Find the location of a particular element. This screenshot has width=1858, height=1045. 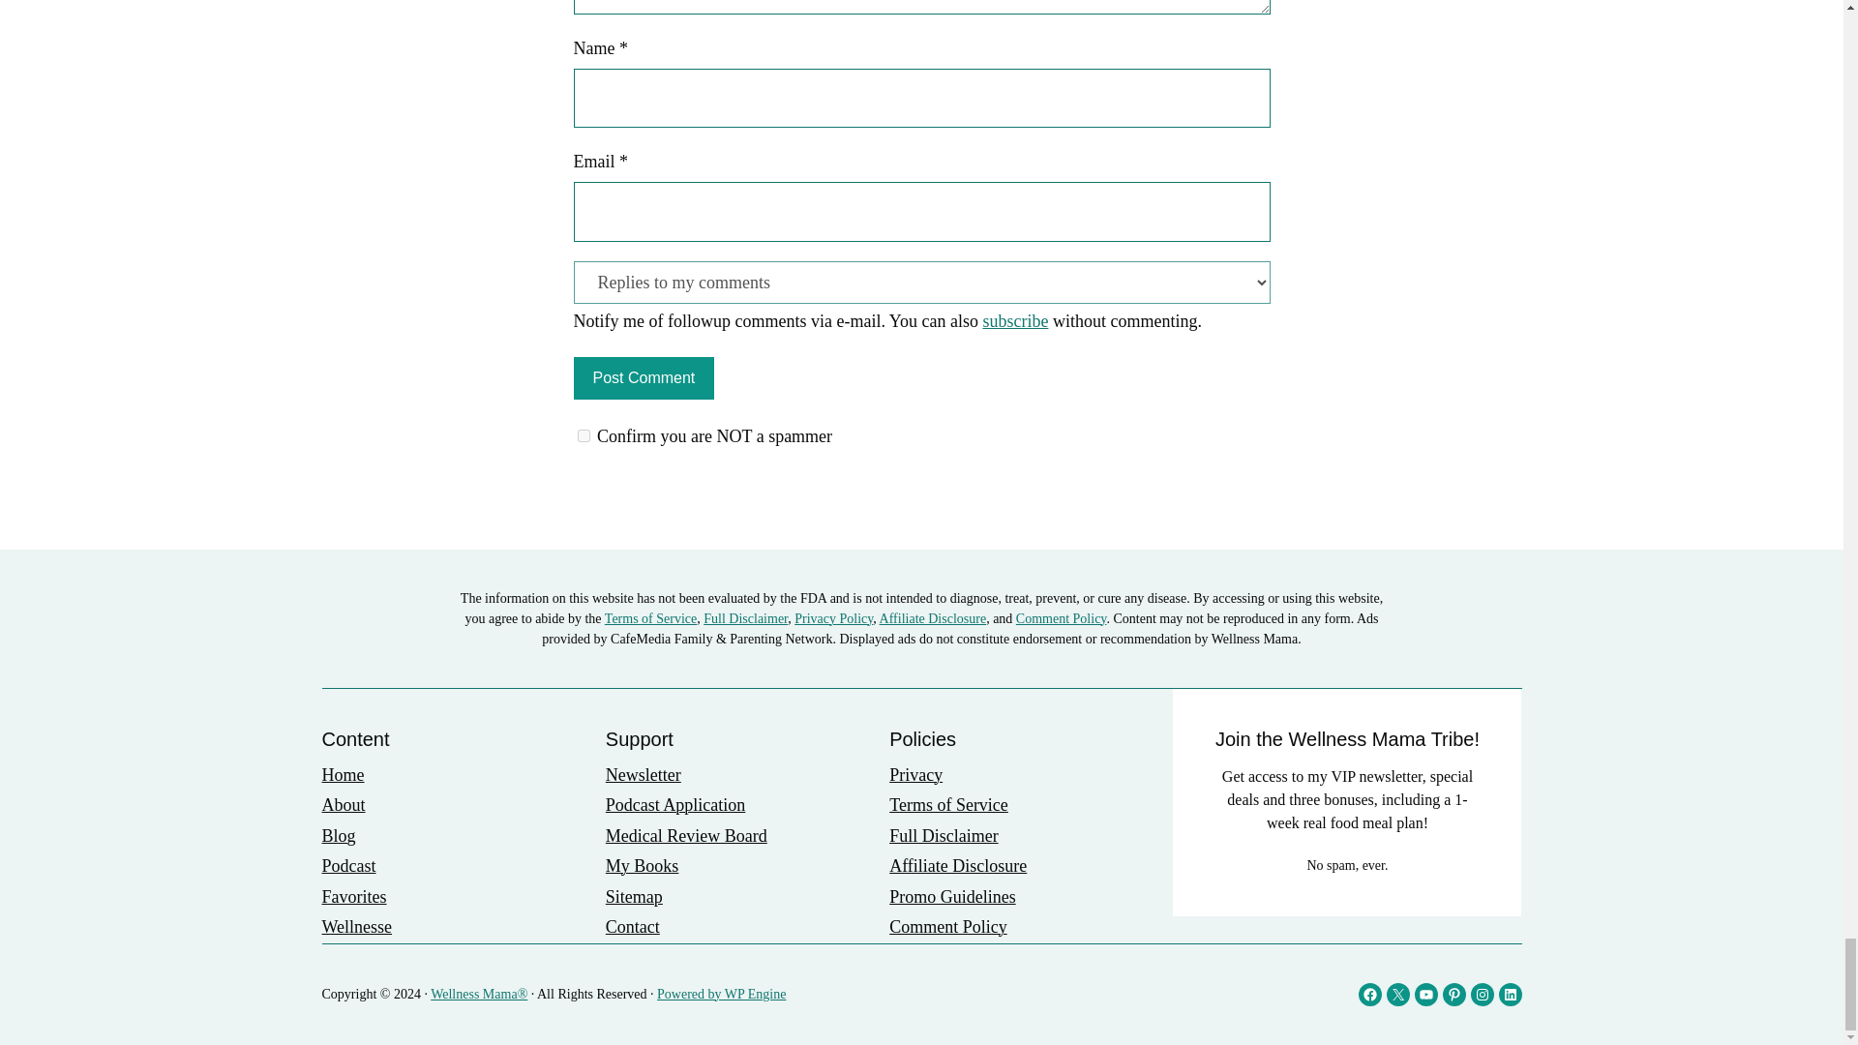

Post Comment is located at coordinates (643, 377).